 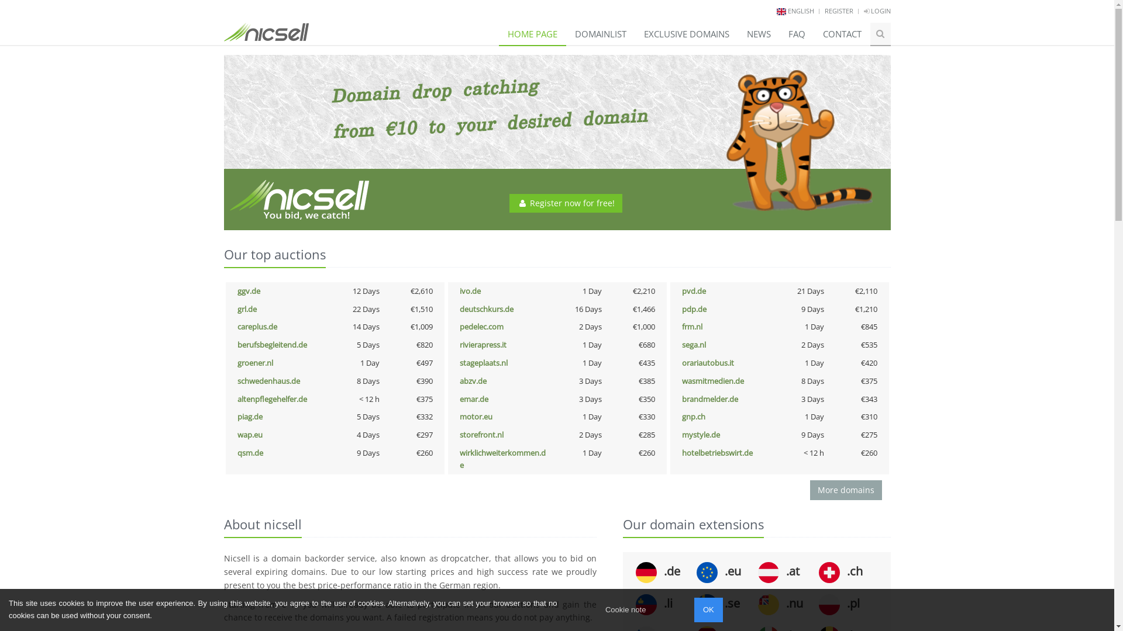 I want to click on groener.nl, so click(x=255, y=363).